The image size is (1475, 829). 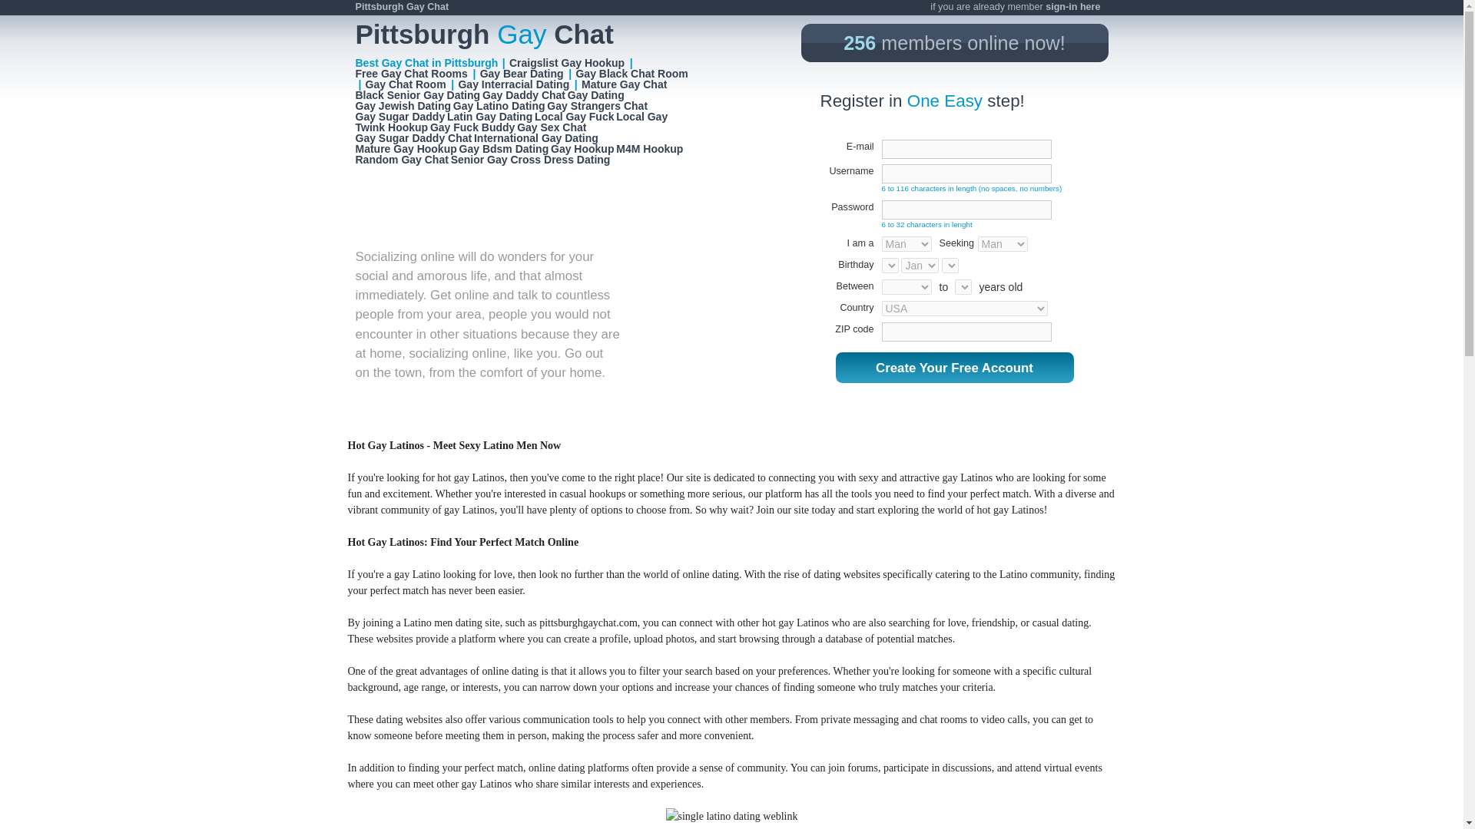 I want to click on sign-in here, so click(x=1072, y=7).